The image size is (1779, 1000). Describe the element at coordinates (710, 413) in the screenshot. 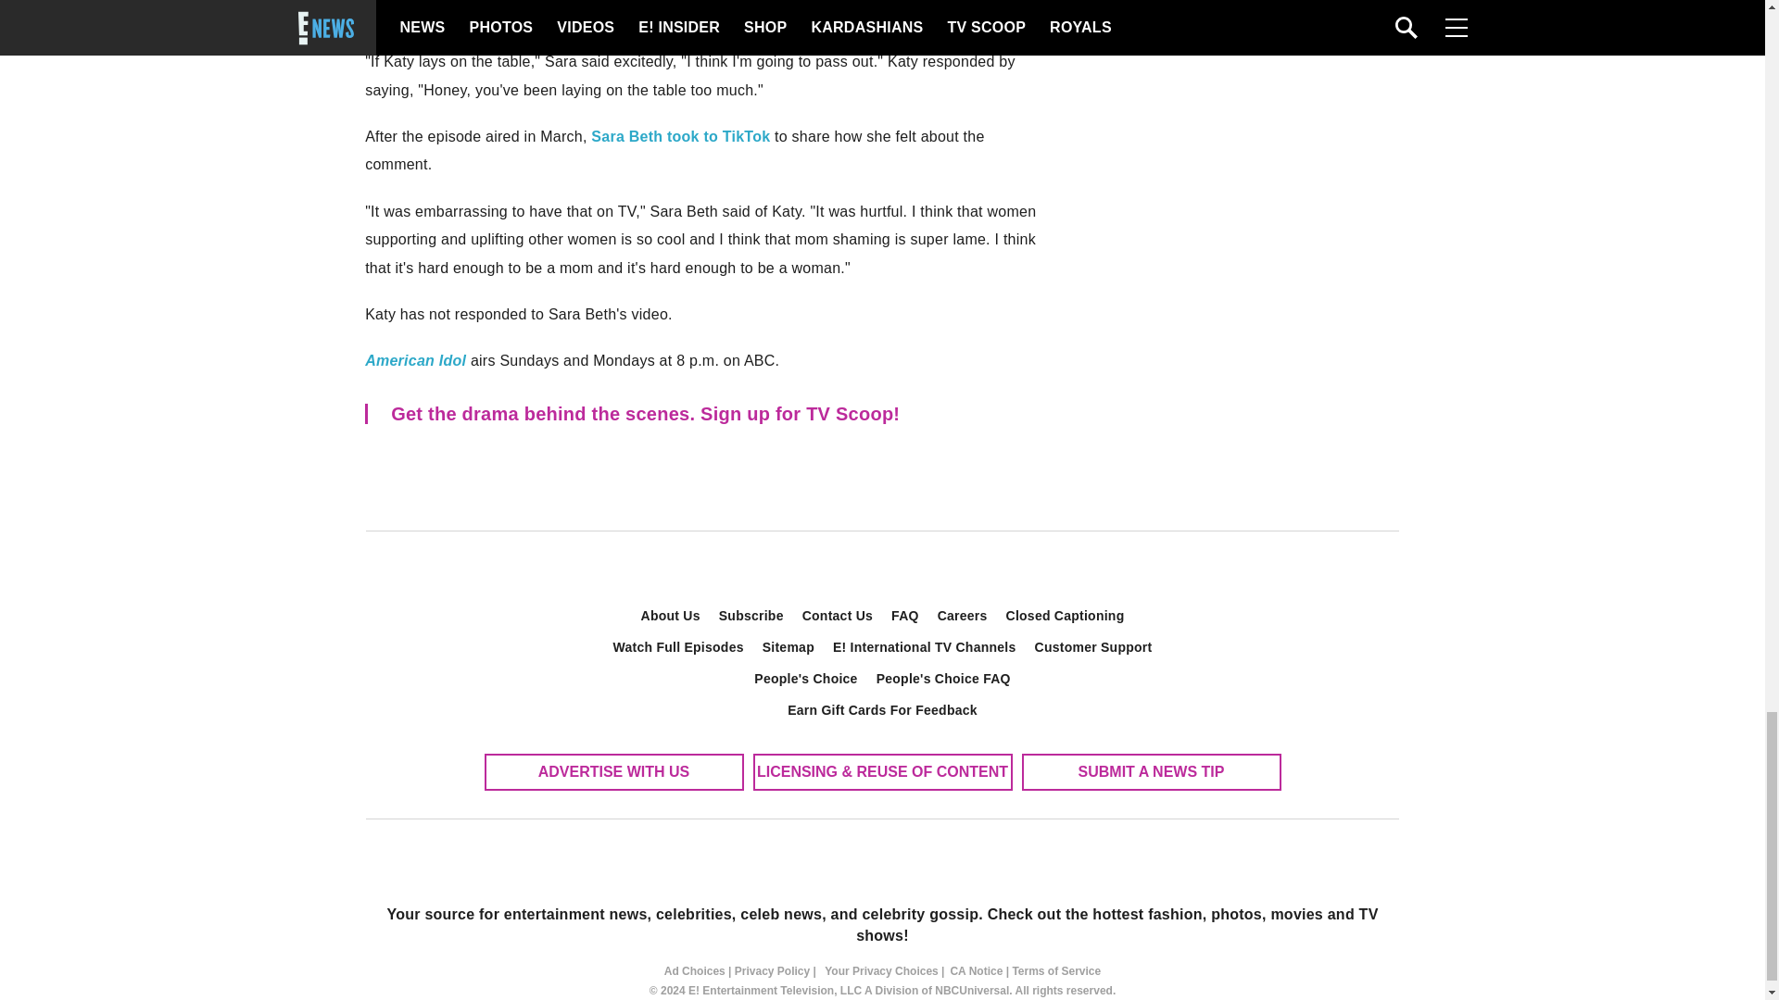

I see `Get the drama behind the scenes. Sign up for TV Scoop!` at that location.